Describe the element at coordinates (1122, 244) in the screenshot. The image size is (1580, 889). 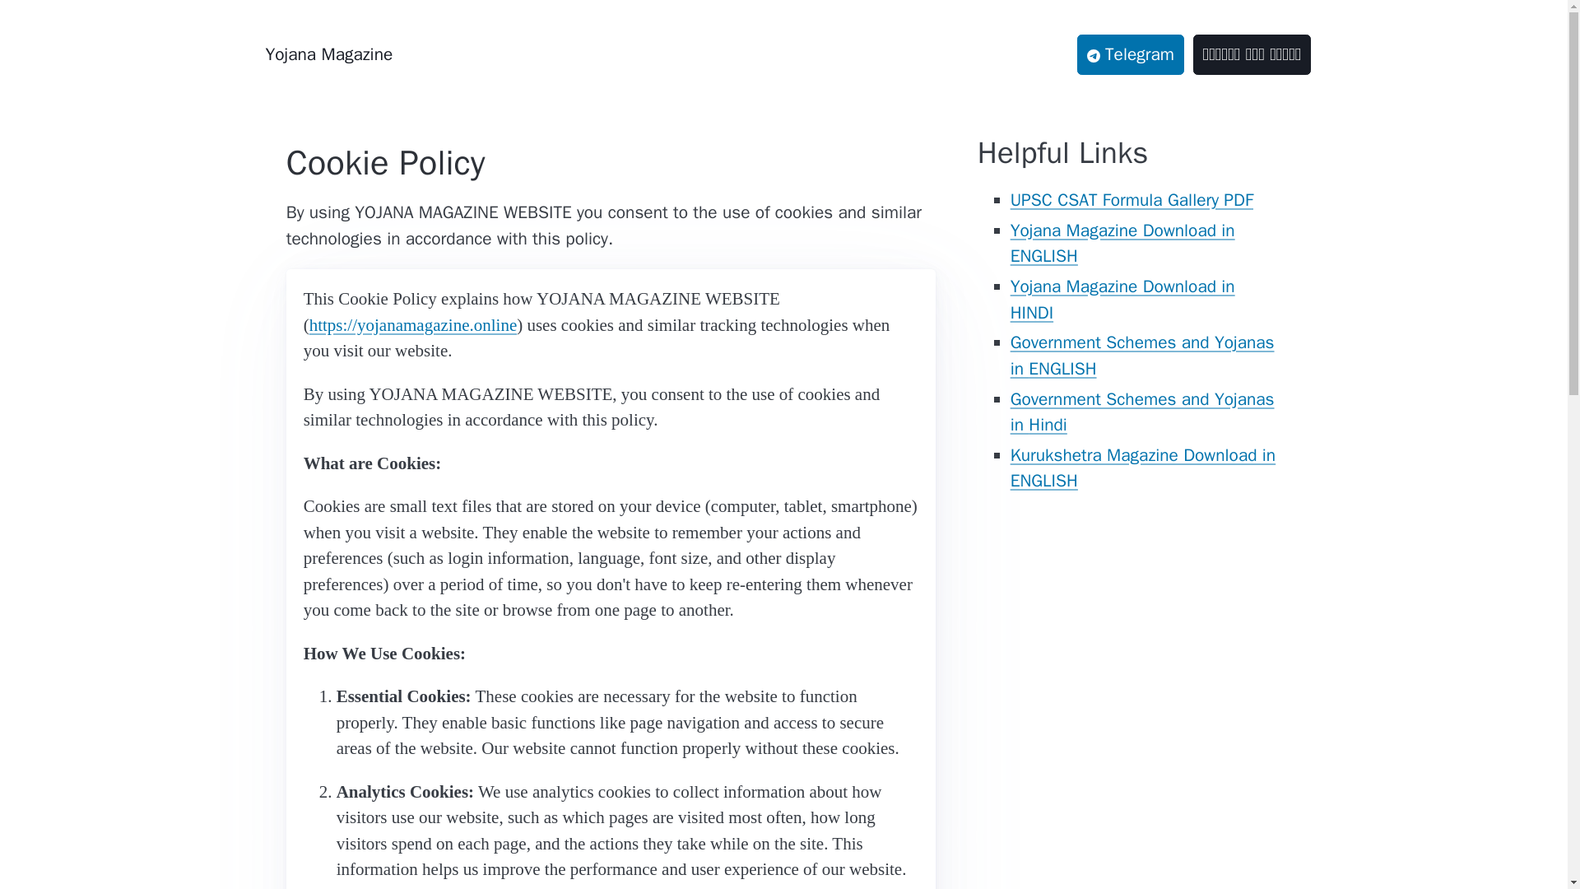
I see `Yojana Magazine Download in ENGLISH` at that location.